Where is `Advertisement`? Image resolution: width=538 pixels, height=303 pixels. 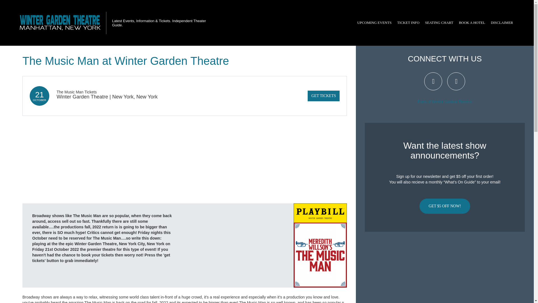 Advertisement is located at coordinates (445, 269).